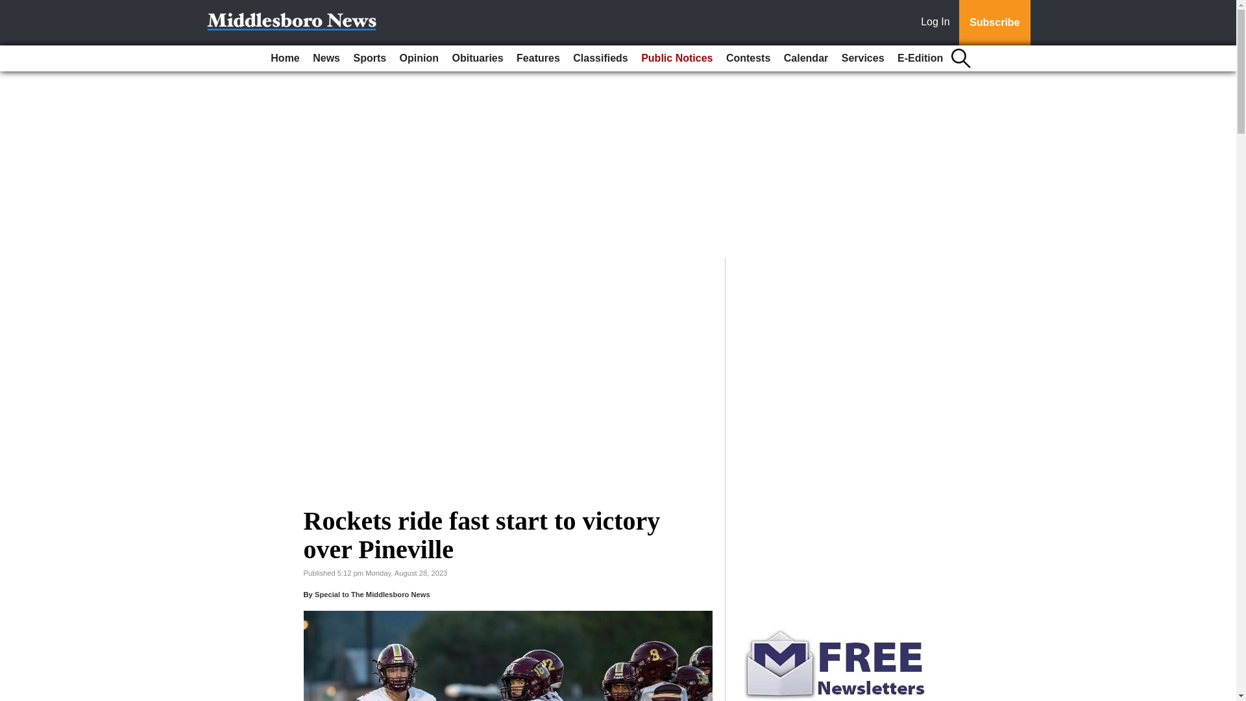 This screenshot has width=1246, height=701. What do you see at coordinates (477, 58) in the screenshot?
I see `Obituaries` at bounding box center [477, 58].